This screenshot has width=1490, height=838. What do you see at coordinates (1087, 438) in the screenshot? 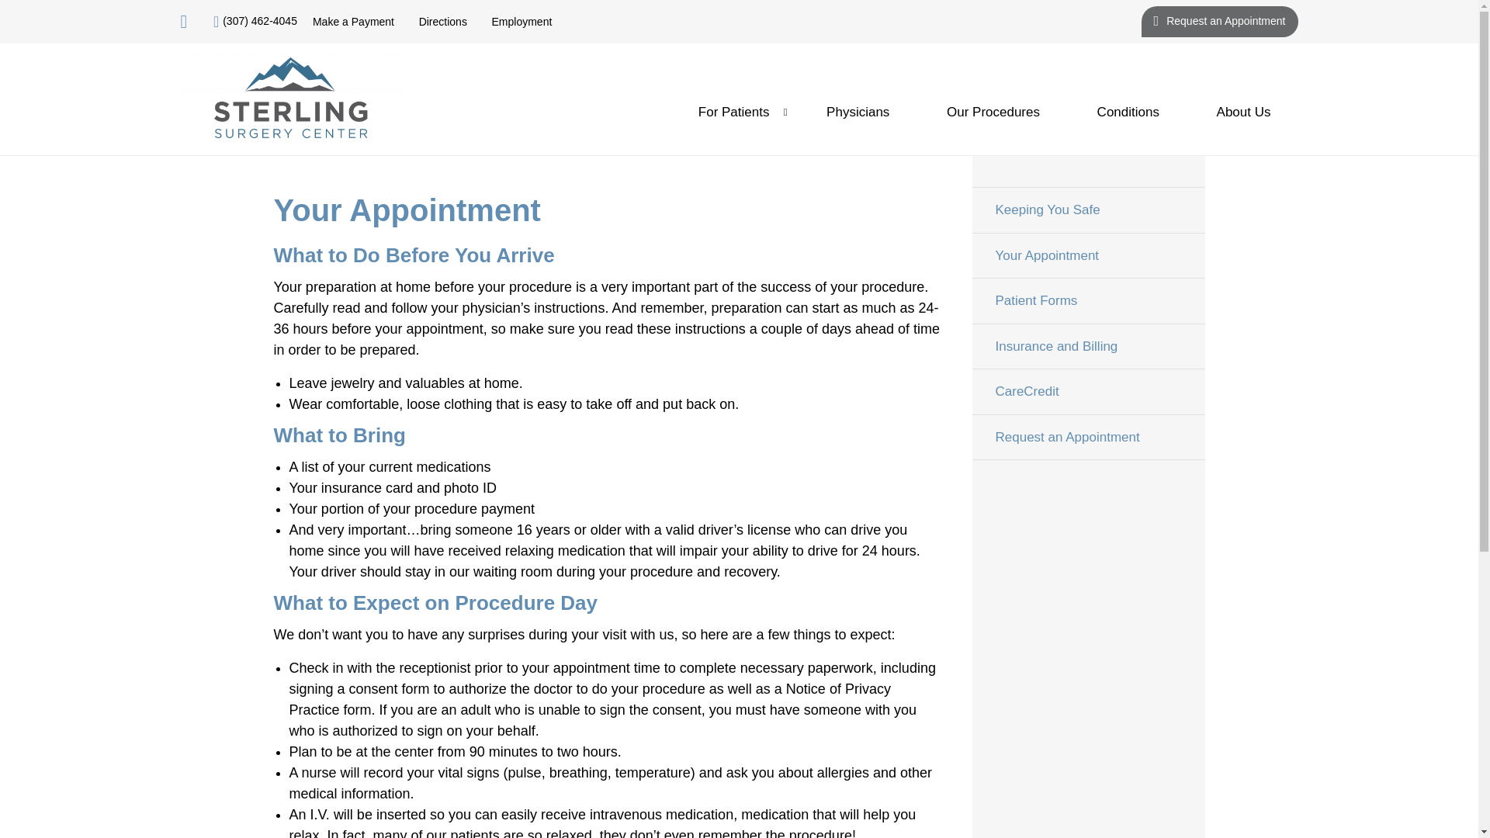
I see `Request an Appointment` at bounding box center [1087, 438].